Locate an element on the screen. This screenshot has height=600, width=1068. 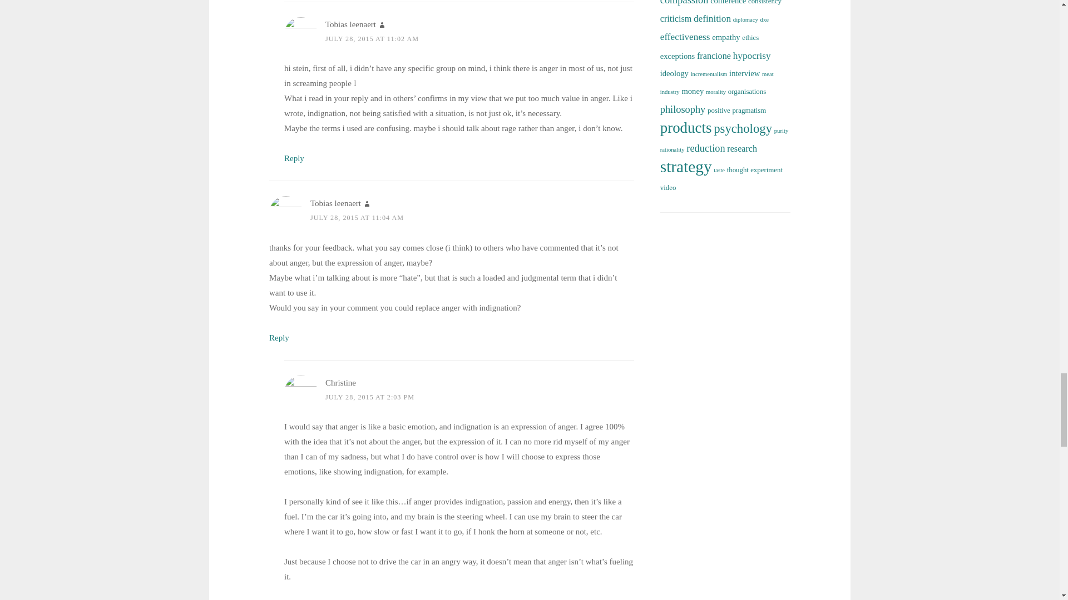
Tobias leenaert is located at coordinates (350, 24).